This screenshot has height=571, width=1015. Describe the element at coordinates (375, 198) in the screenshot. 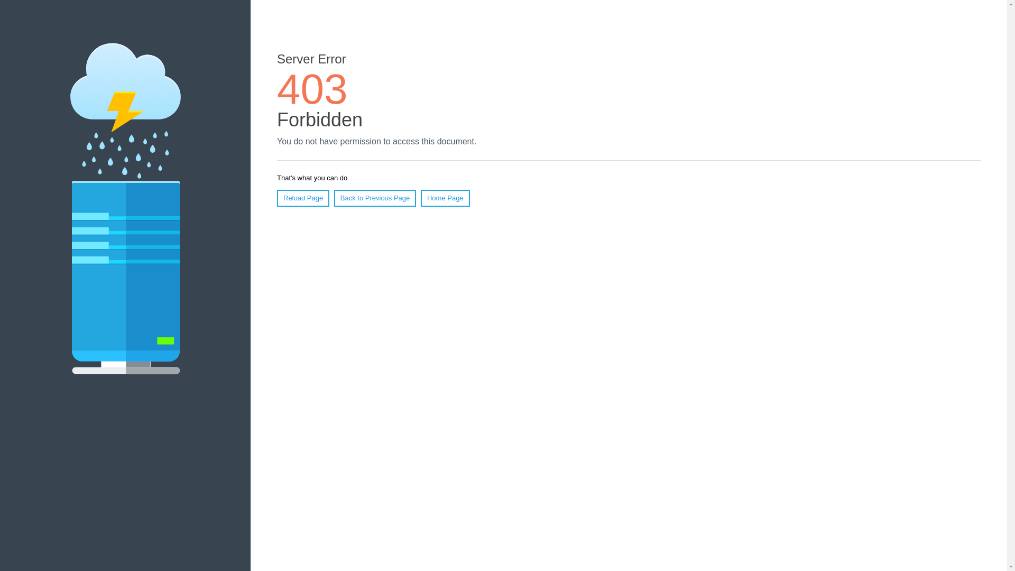

I see `Back to Previous Page` at that location.